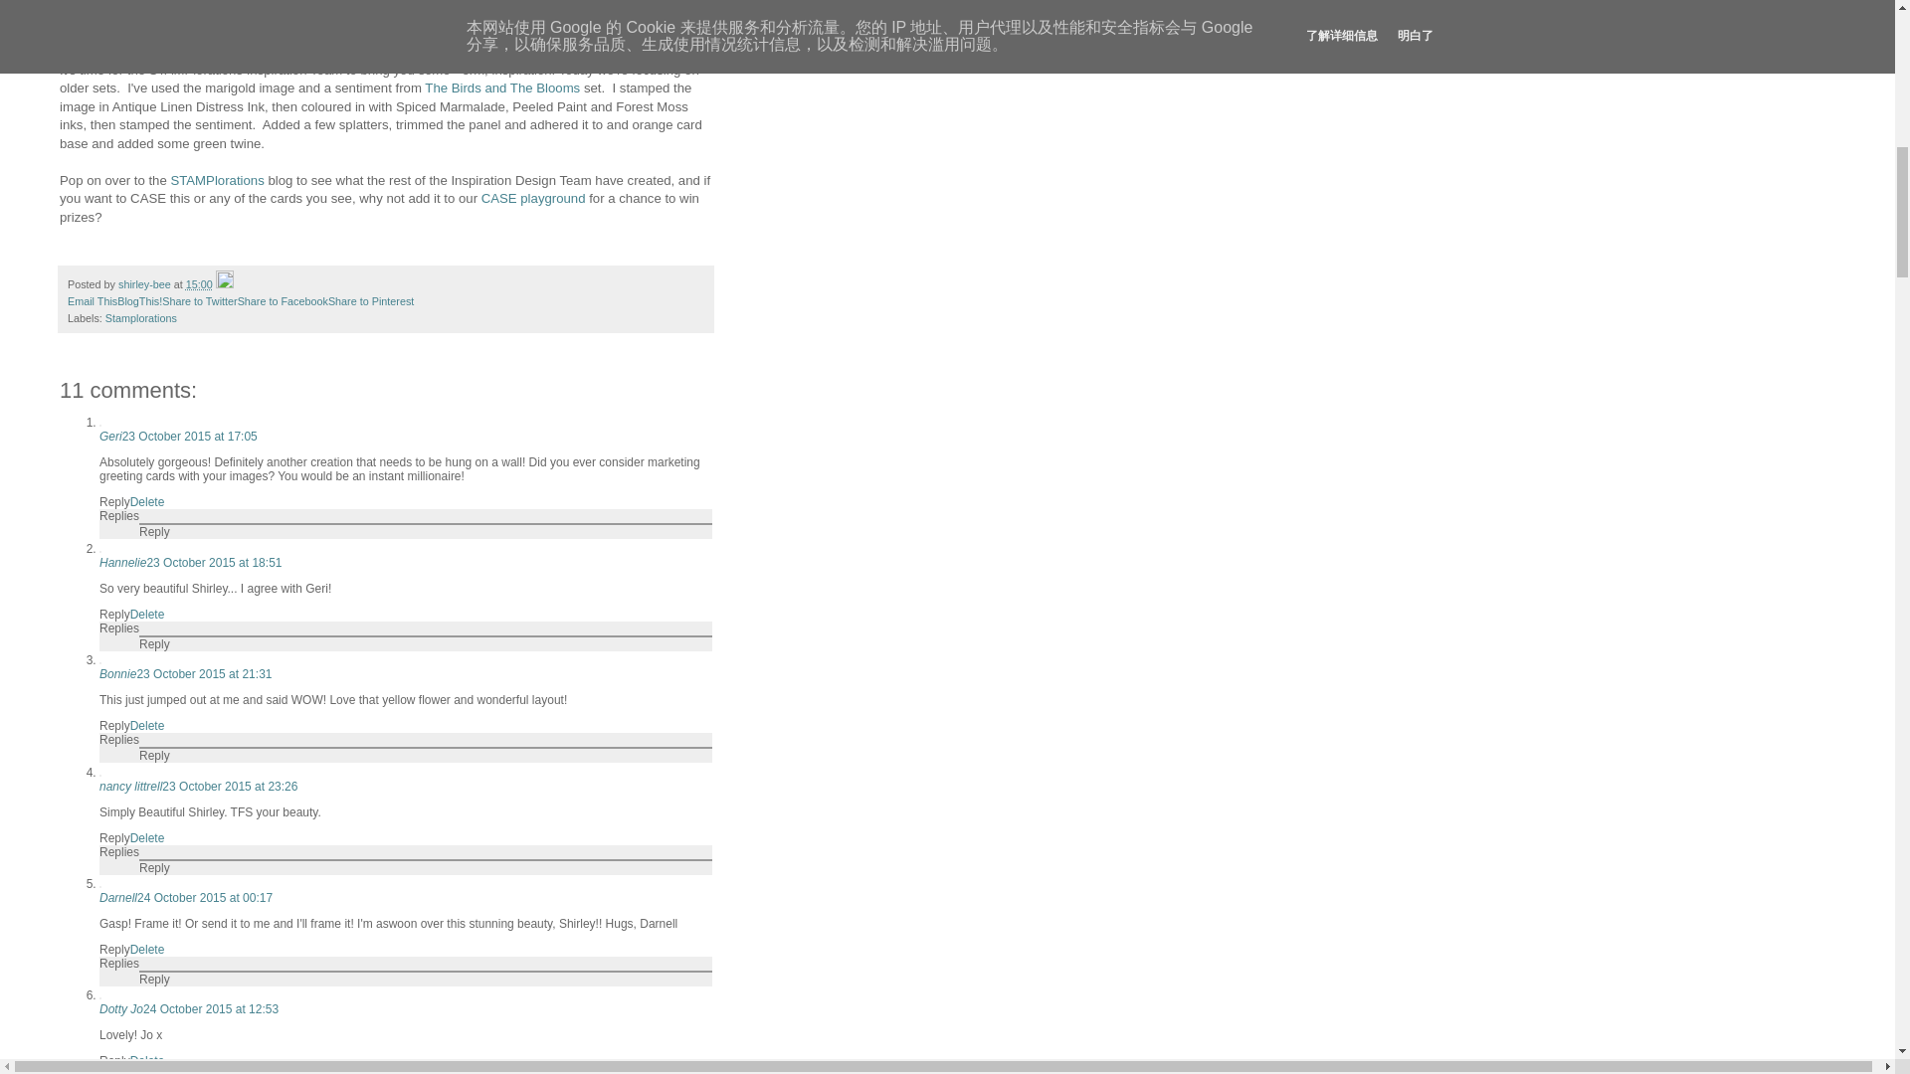 This screenshot has height=1074, width=1910. Describe the element at coordinates (92, 300) in the screenshot. I see `Email This` at that location.